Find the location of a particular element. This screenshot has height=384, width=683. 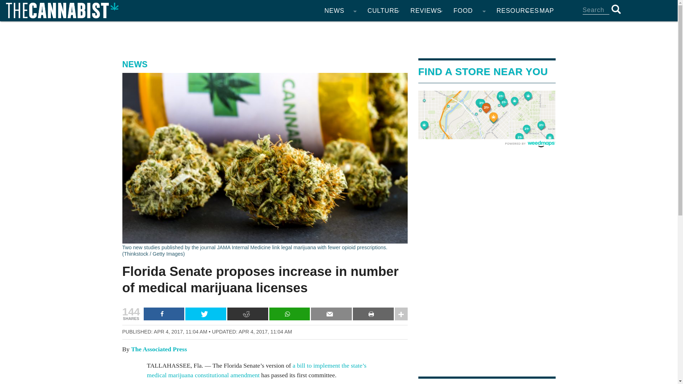

CALIFORNIA is located at coordinates (340, 43).